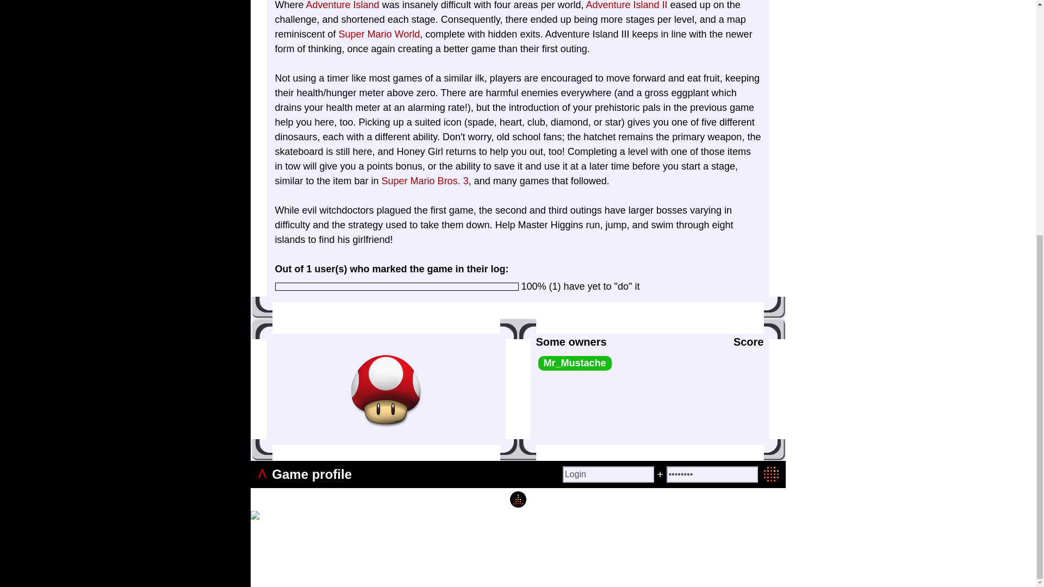 The image size is (1044, 587). I want to click on Login, so click(608, 474).